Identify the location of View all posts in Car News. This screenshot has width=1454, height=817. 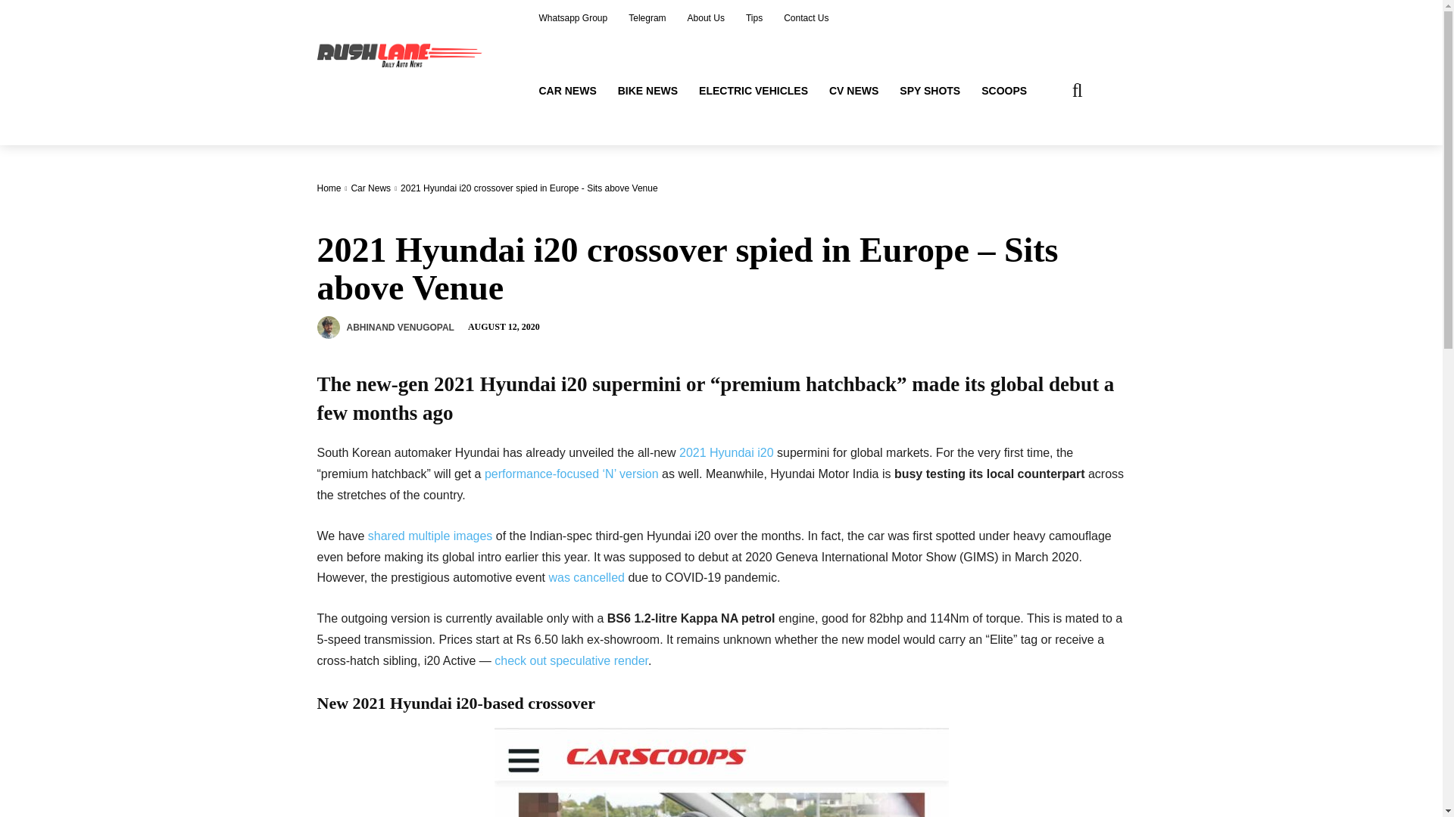
(370, 188).